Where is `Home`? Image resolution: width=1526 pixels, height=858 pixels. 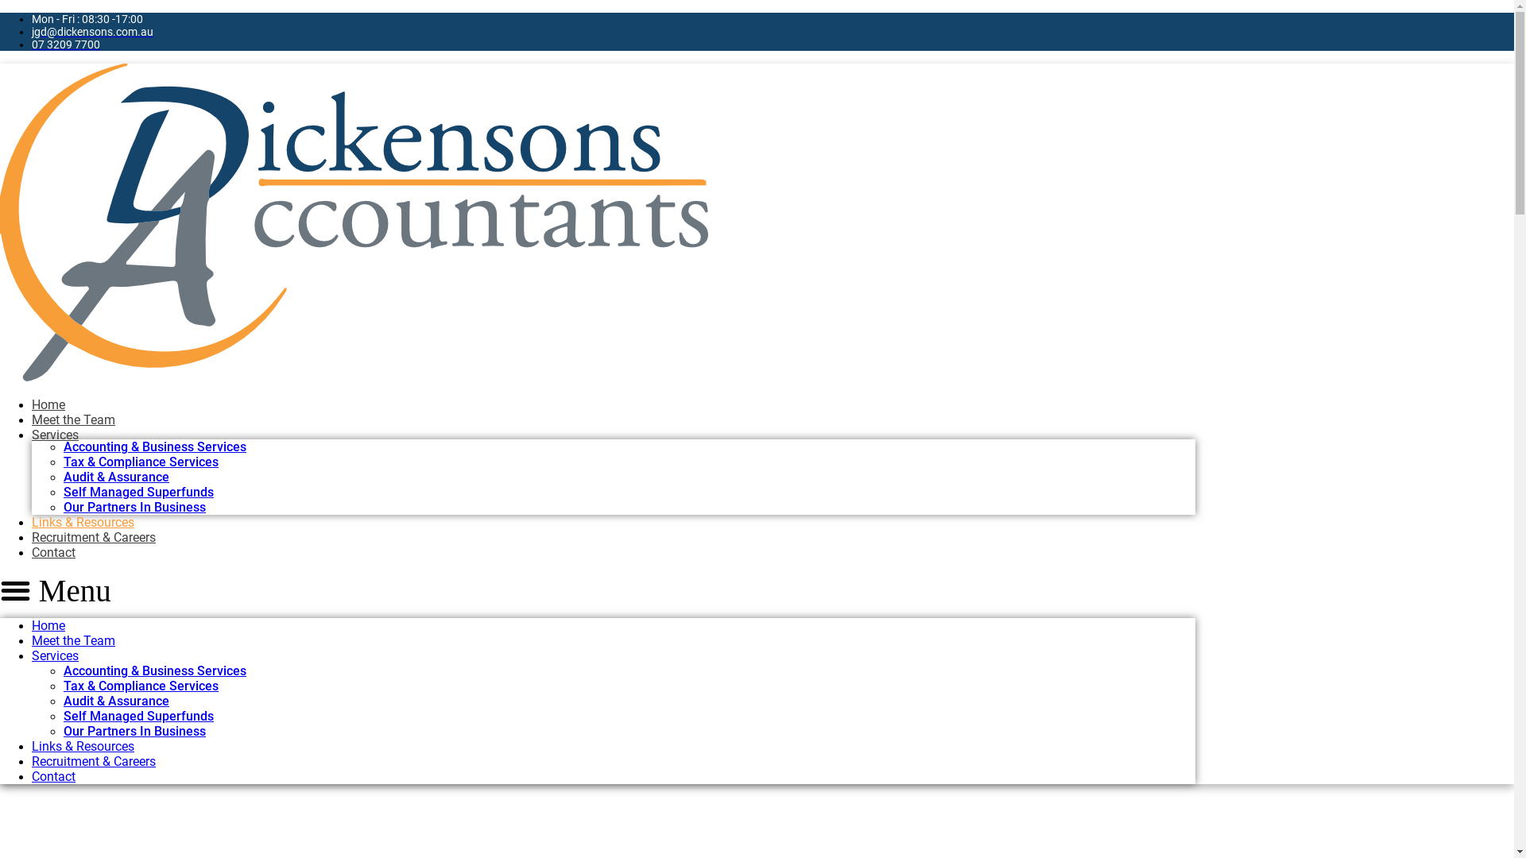
Home is located at coordinates (48, 405).